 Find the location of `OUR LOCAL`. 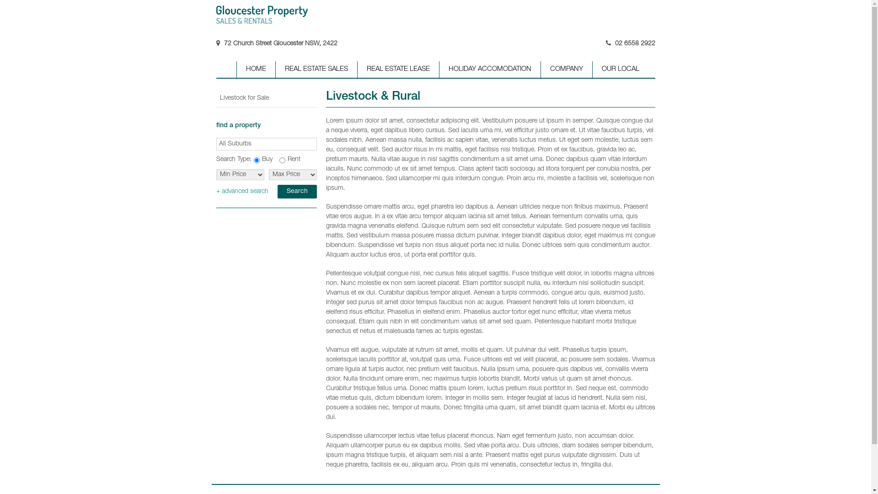

OUR LOCAL is located at coordinates (620, 70).